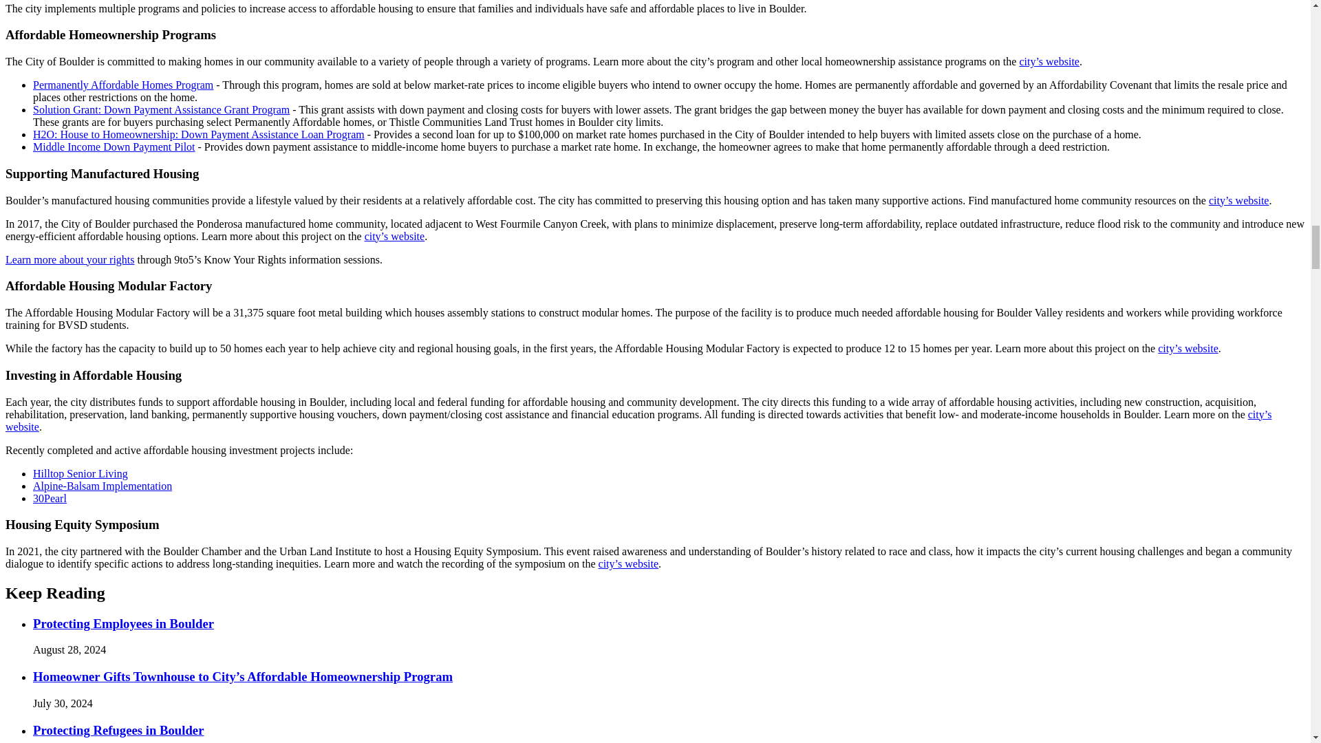  What do you see at coordinates (122, 84) in the screenshot?
I see `Permanently Affordable Homes Program` at bounding box center [122, 84].